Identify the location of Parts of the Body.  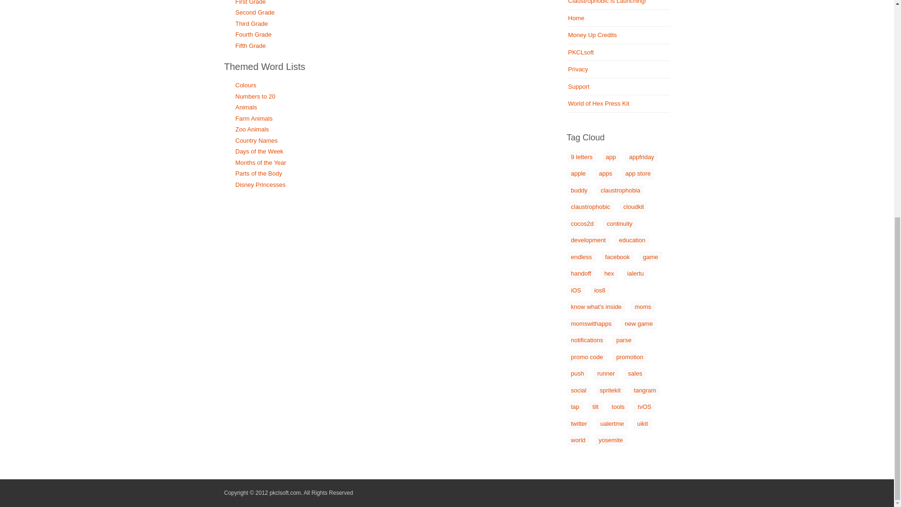
(259, 173).